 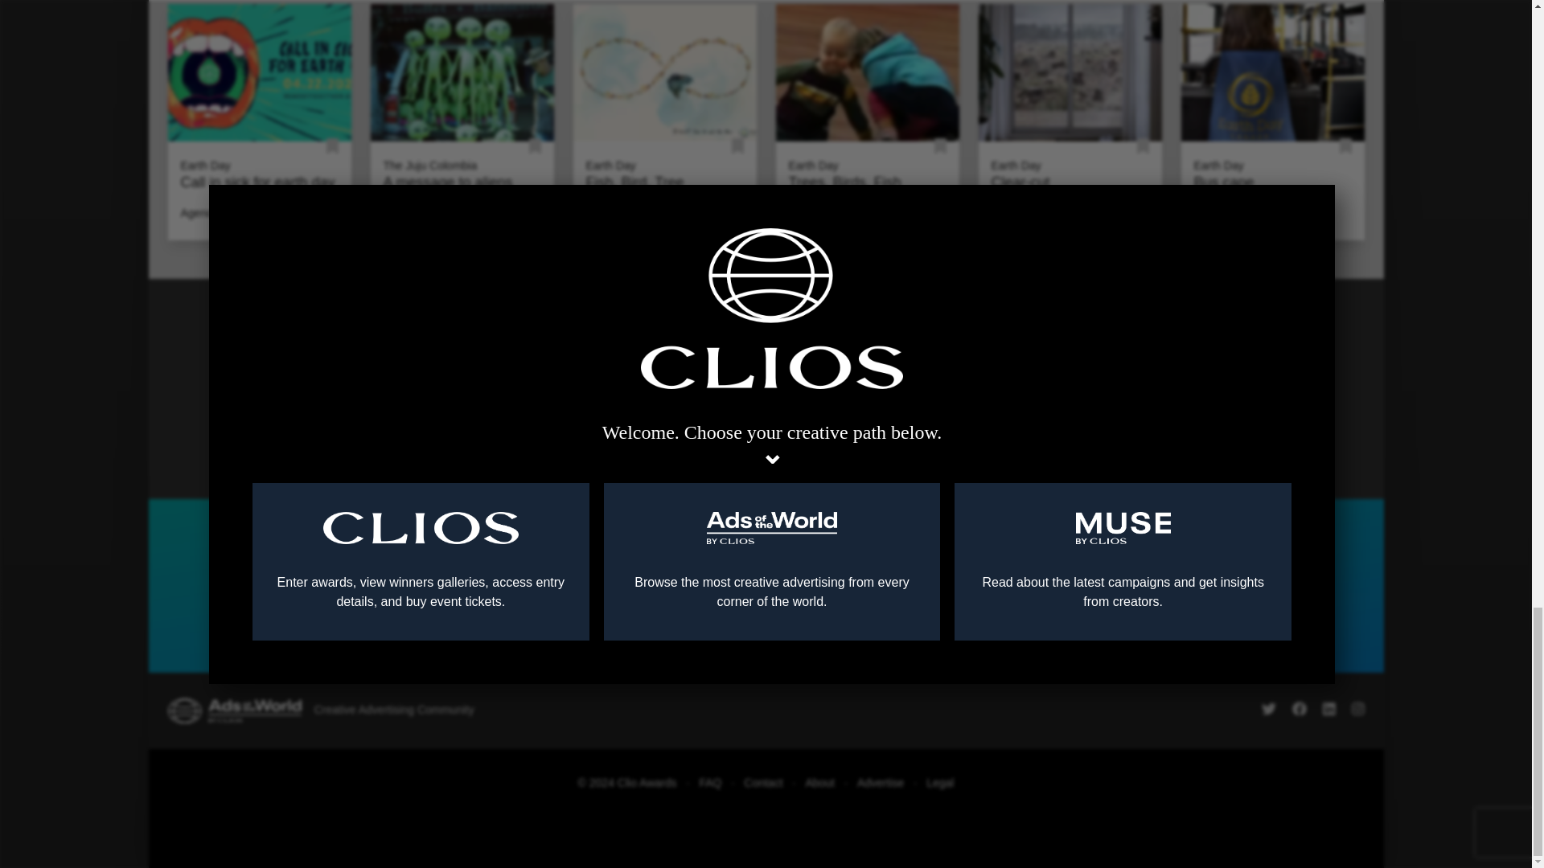 I want to click on Login to Bookmark, so click(x=536, y=146).